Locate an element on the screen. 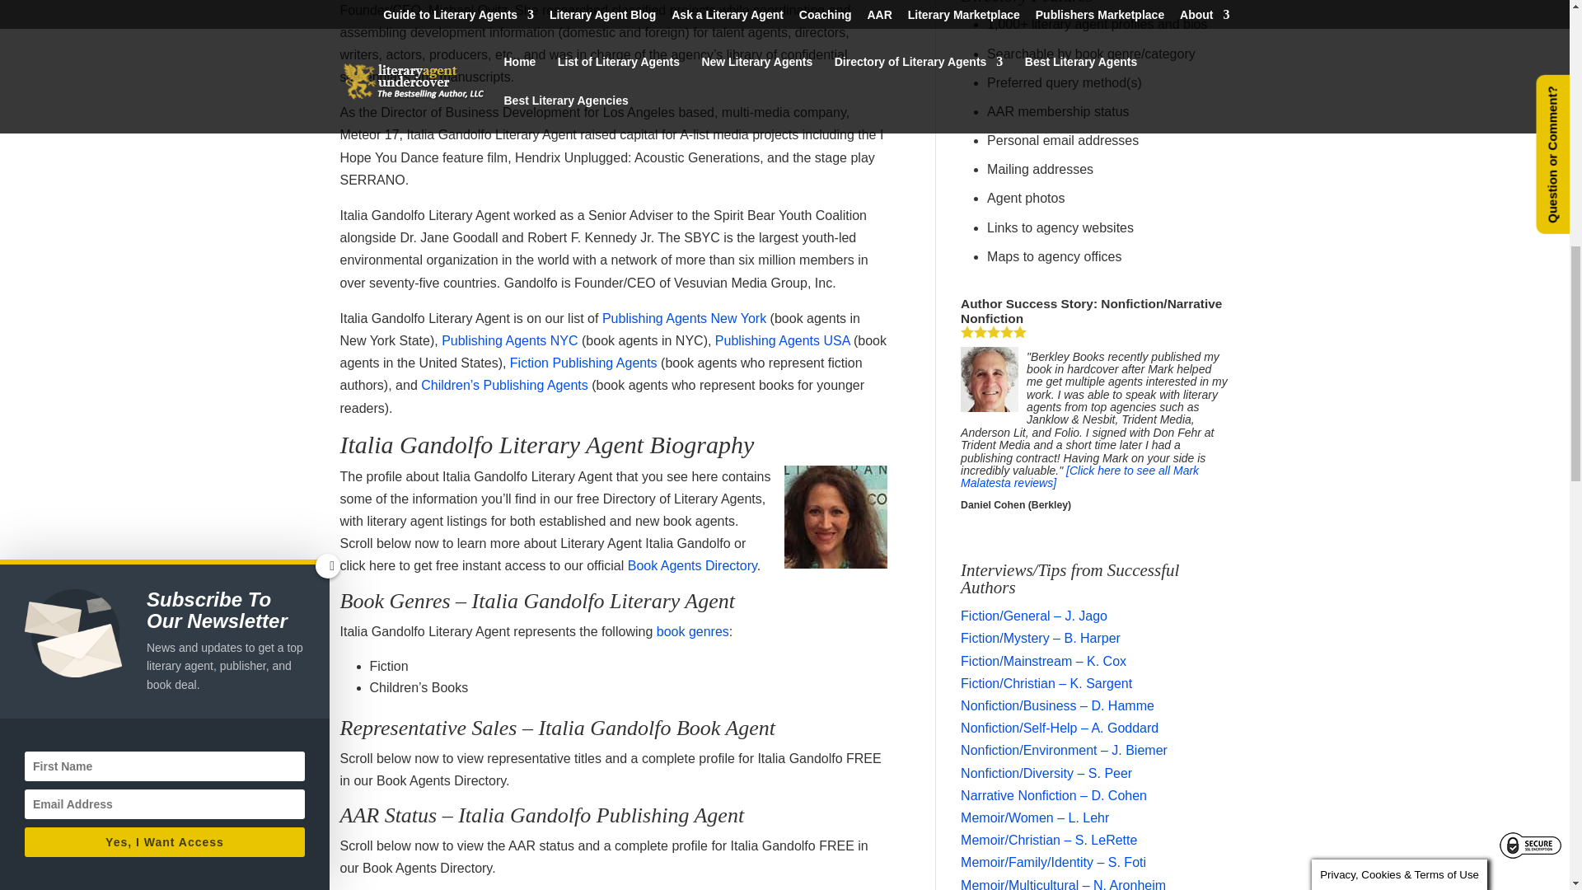 This screenshot has height=890, width=1582. Book Genres - Genres of Books is located at coordinates (692, 631).